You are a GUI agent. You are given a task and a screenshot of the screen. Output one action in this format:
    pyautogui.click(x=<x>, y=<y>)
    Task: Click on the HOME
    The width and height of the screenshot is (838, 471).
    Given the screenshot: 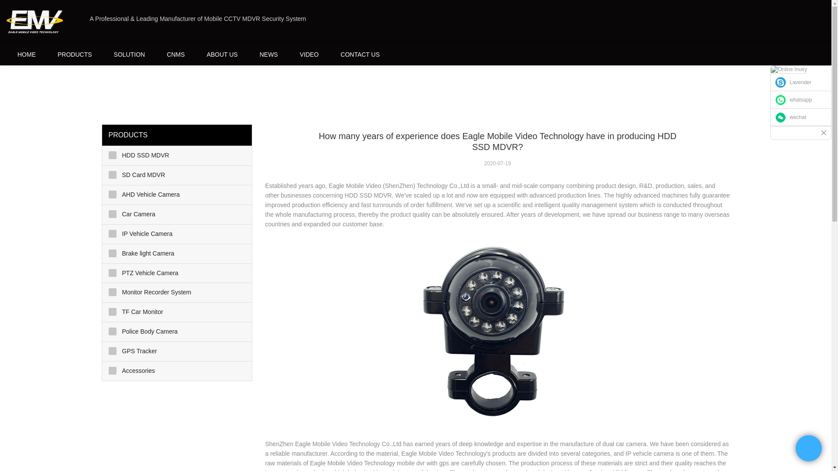 What is the action you would take?
    pyautogui.click(x=27, y=54)
    